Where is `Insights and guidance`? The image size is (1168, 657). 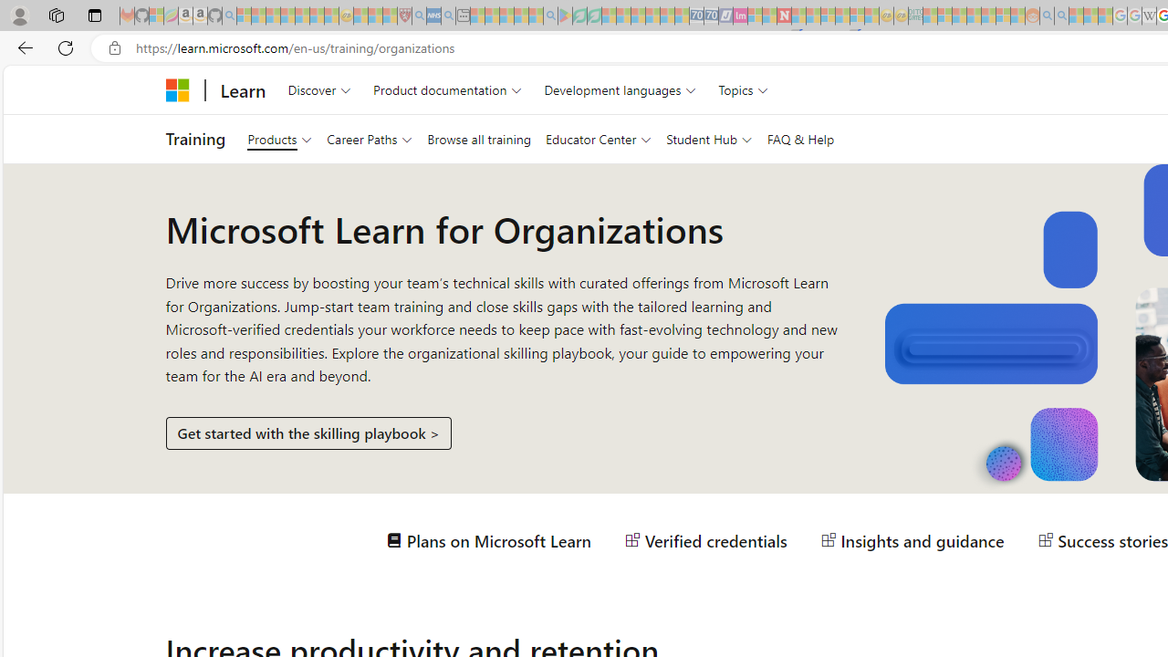 Insights and guidance is located at coordinates (912, 540).